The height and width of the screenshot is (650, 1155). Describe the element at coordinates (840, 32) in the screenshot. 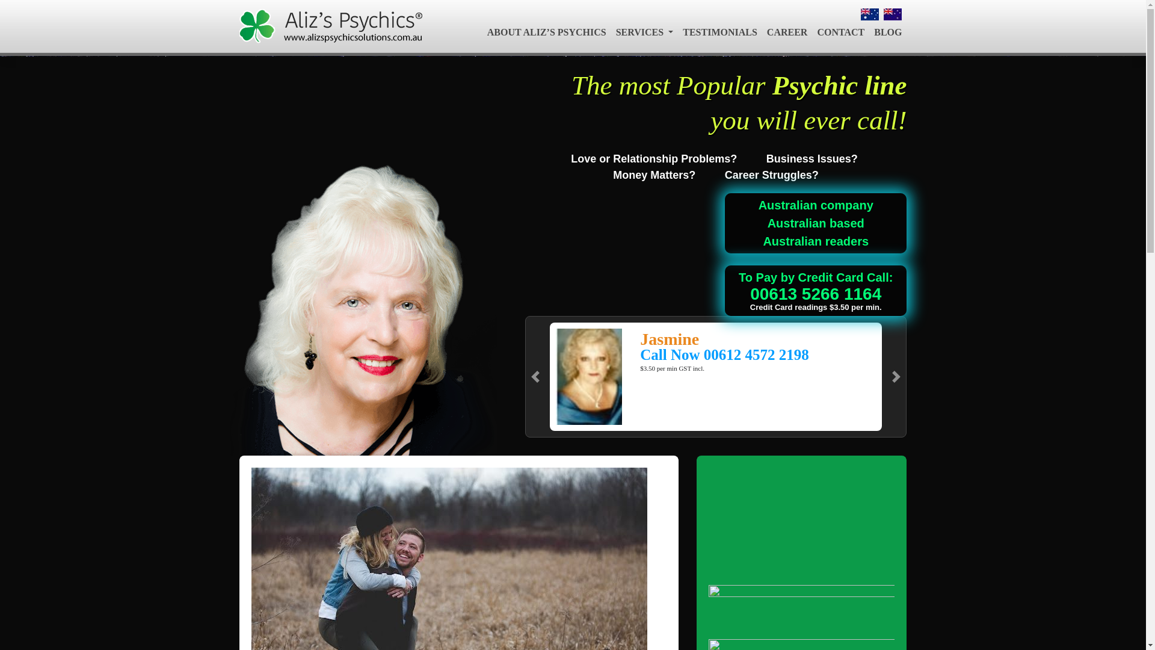

I see `Contact` at that location.